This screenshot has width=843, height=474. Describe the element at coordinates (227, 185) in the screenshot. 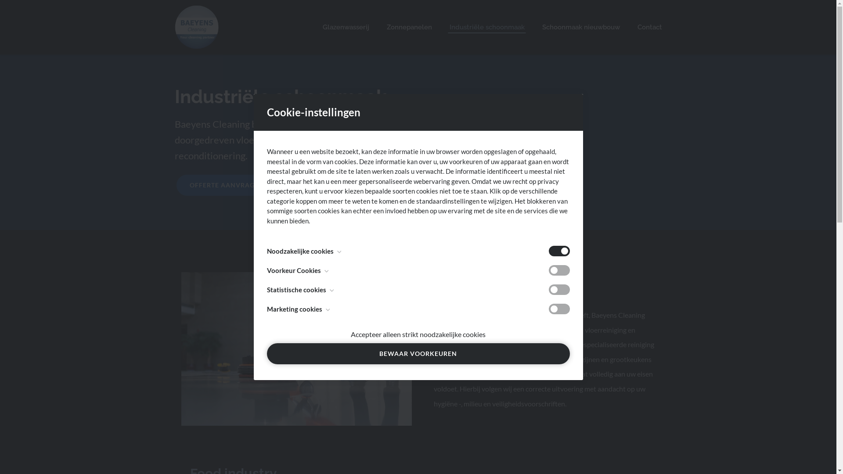

I see `OFFERTE AANVRAGEN` at that location.